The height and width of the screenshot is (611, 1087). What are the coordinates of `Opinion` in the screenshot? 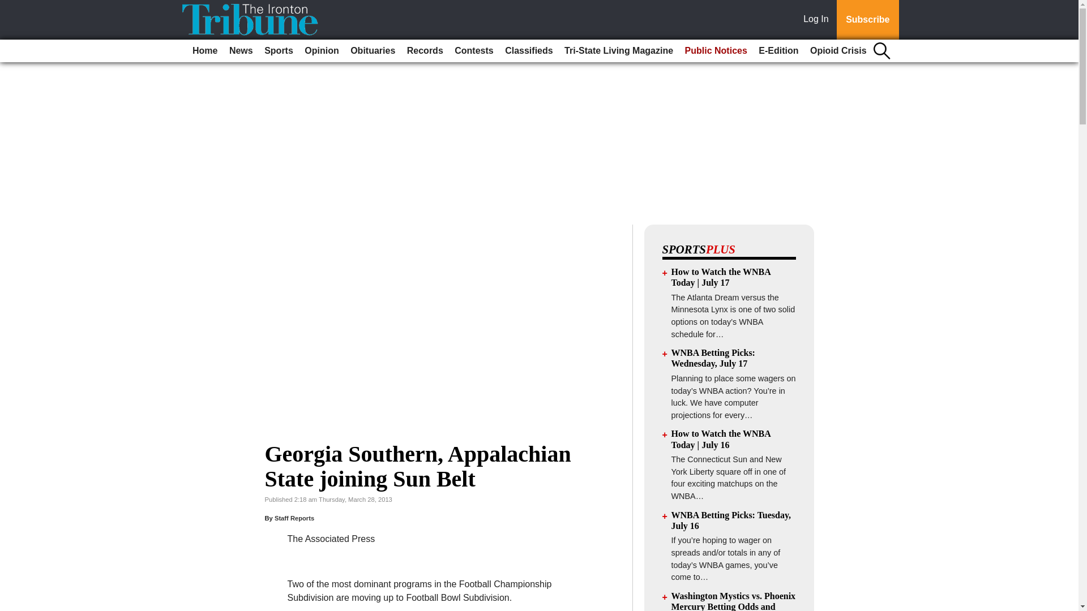 It's located at (322, 51).